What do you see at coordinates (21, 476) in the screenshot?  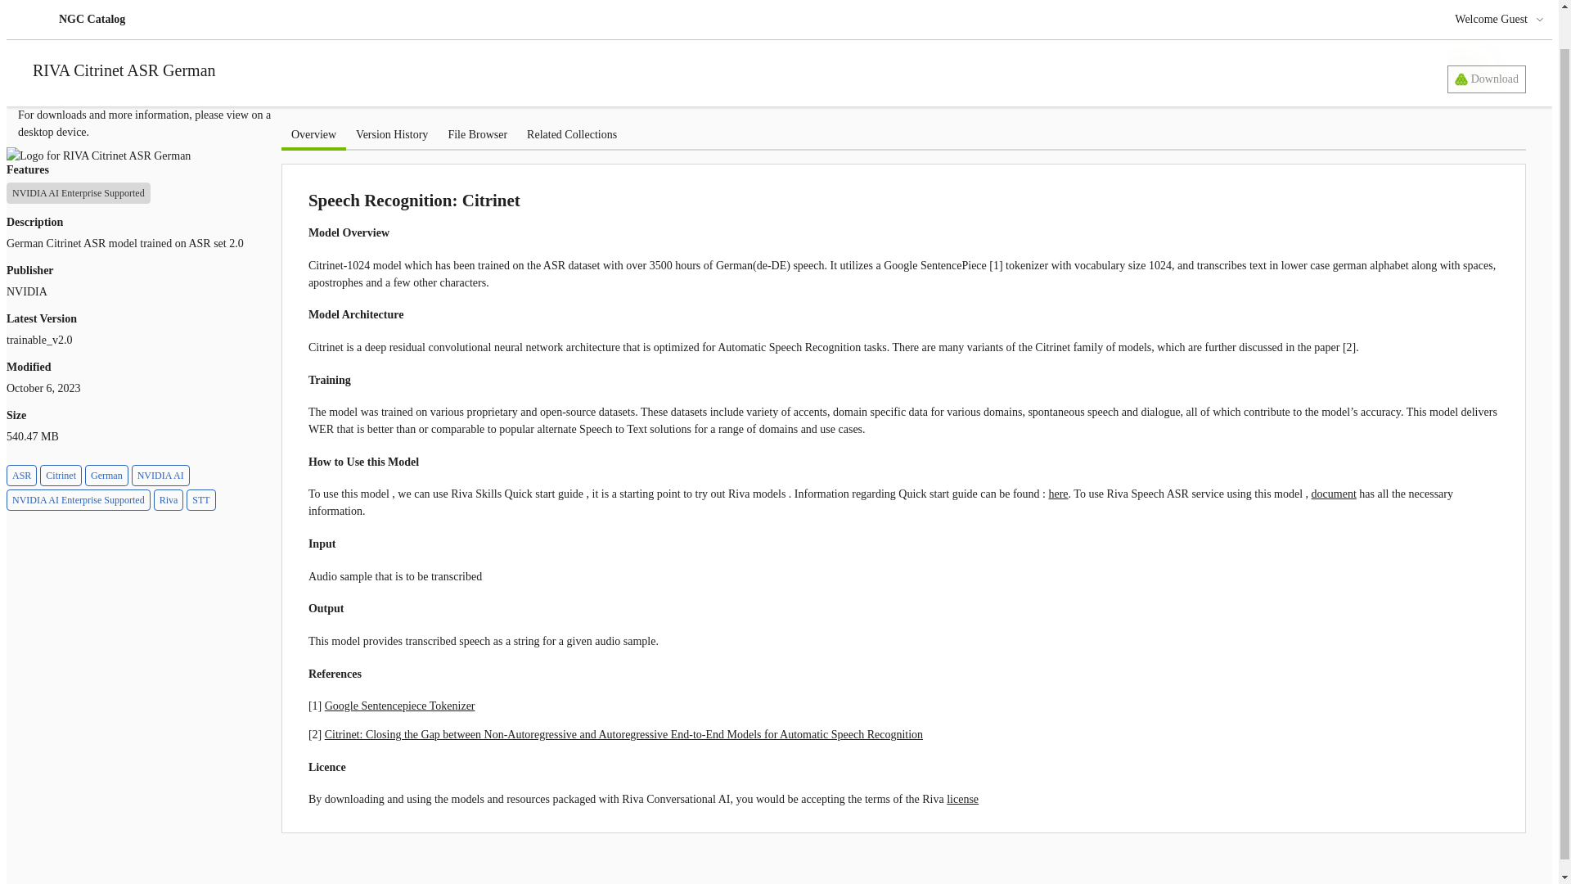 I see `ASR` at bounding box center [21, 476].